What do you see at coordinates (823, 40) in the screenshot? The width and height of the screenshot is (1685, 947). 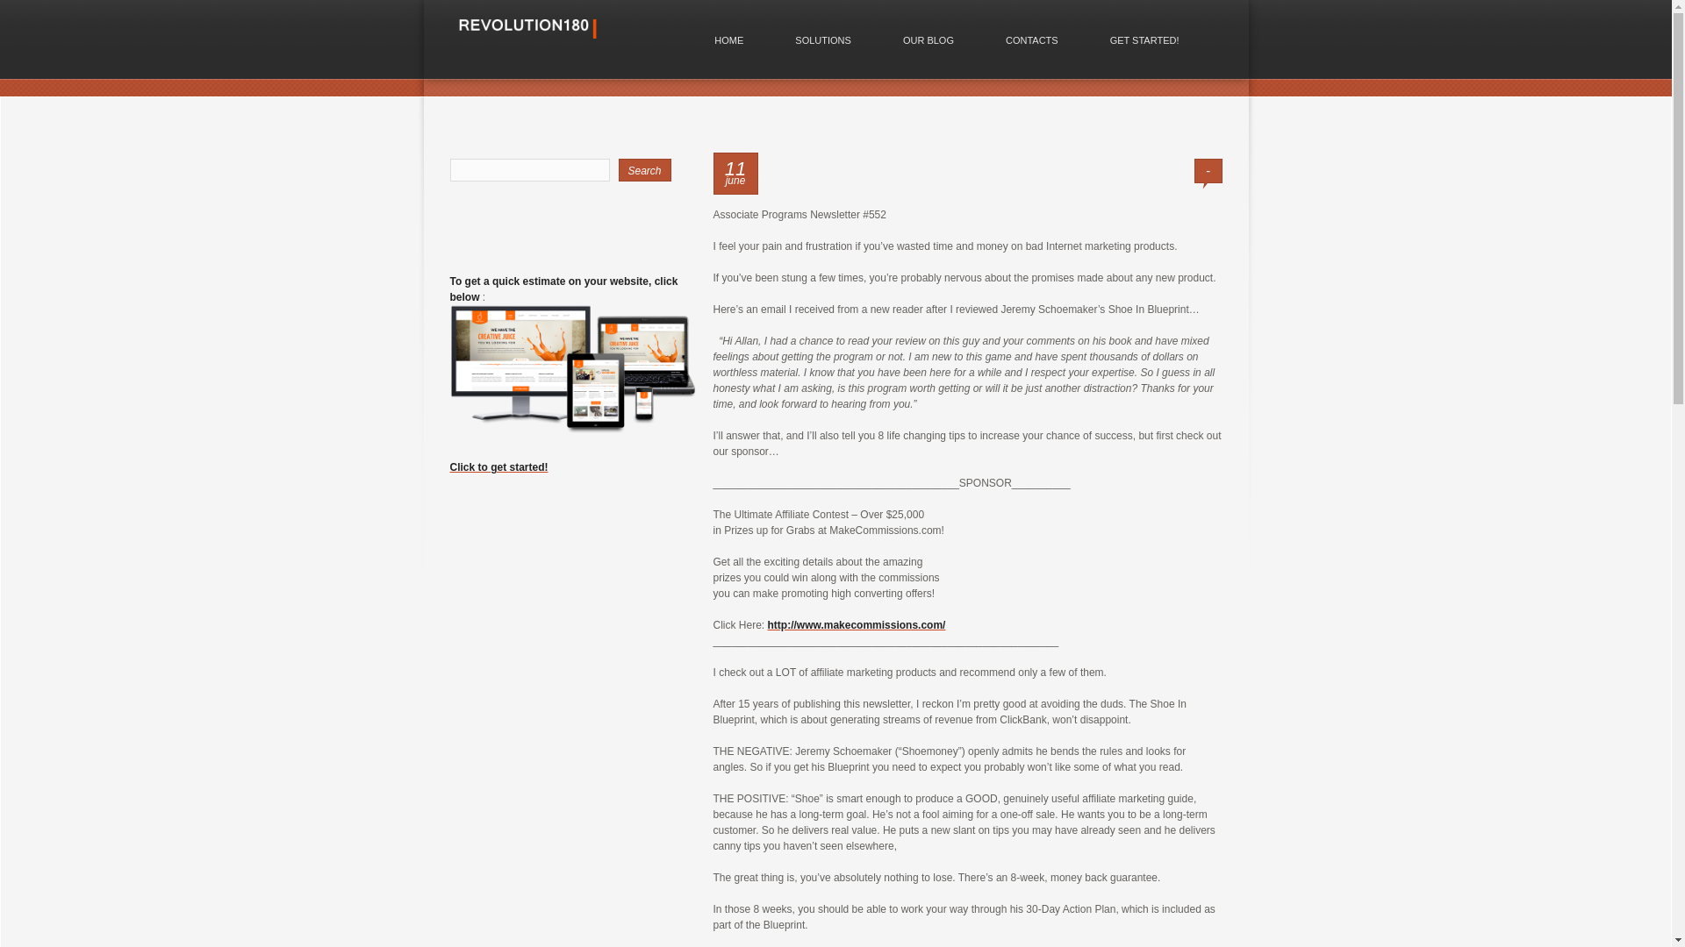 I see `SOLUTIONS` at bounding box center [823, 40].